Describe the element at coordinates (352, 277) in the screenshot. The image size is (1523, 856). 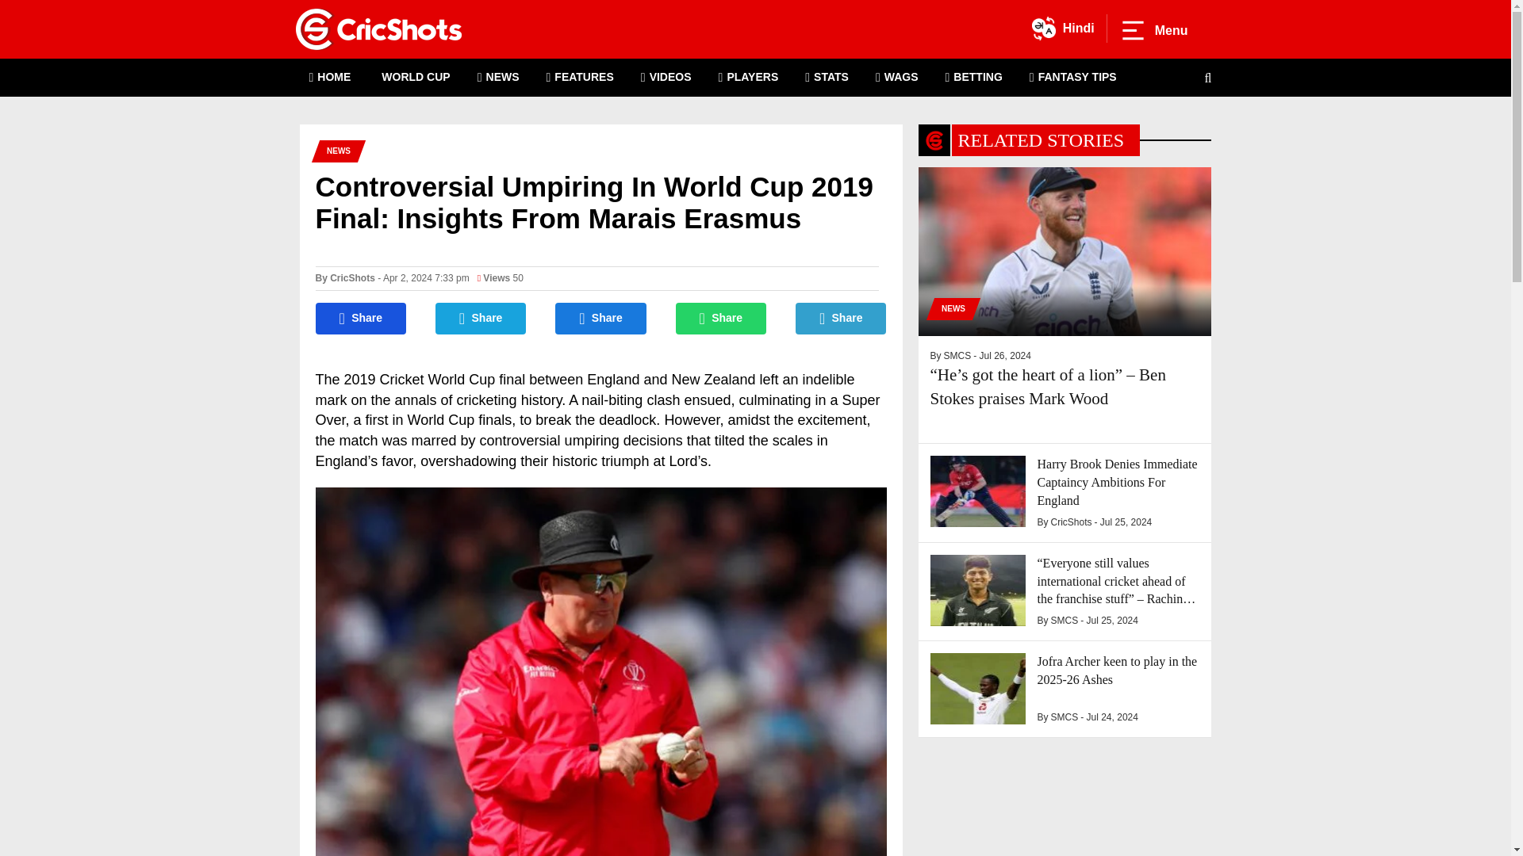
I see `CricShots` at that location.